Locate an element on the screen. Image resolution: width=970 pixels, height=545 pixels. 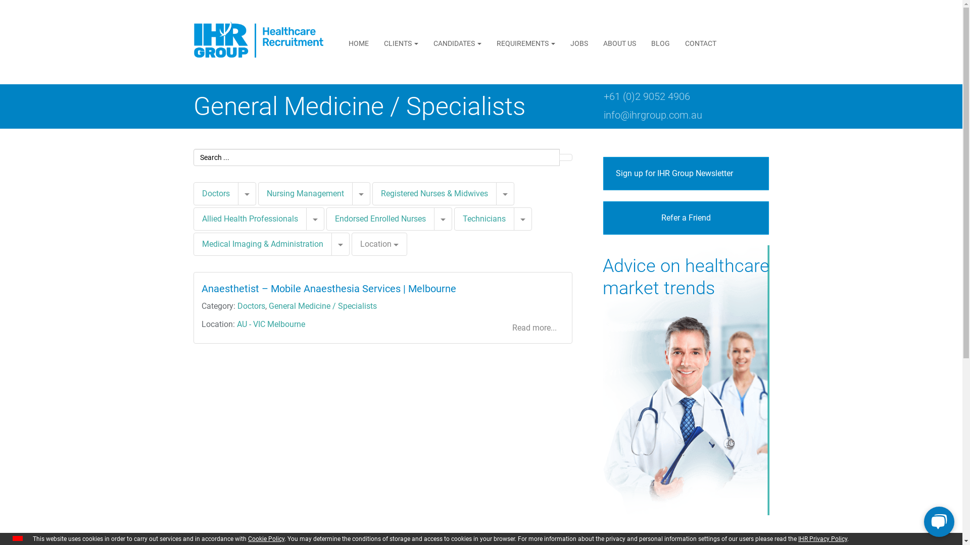
info@ihrgroup.com.au is located at coordinates (653, 115).